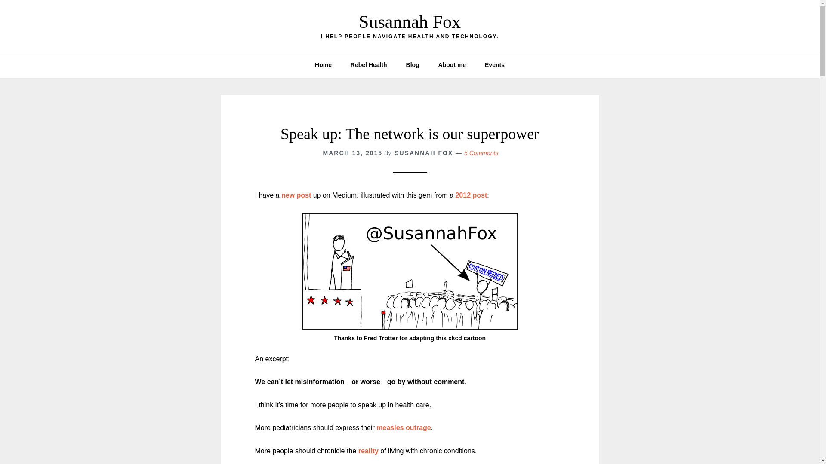  Describe the element at coordinates (423, 153) in the screenshot. I see `SUSANNAH FOX` at that location.